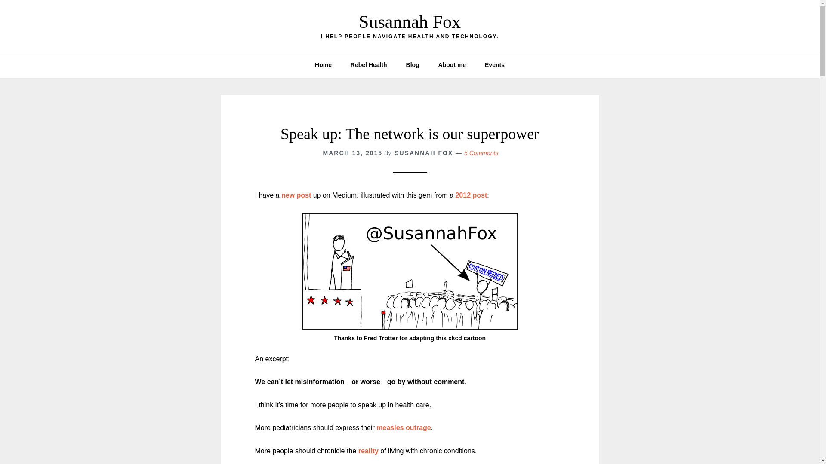  Describe the element at coordinates (423, 153) in the screenshot. I see `SUSANNAH FOX` at that location.